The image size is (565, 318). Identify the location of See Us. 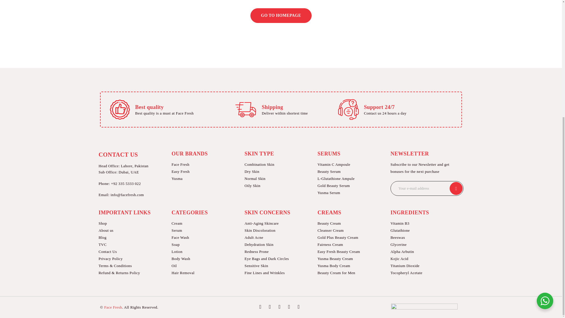
(289, 306).